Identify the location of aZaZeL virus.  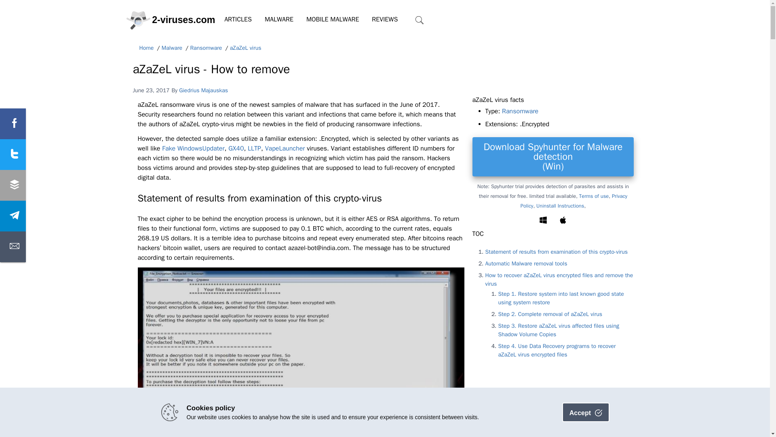
(246, 48).